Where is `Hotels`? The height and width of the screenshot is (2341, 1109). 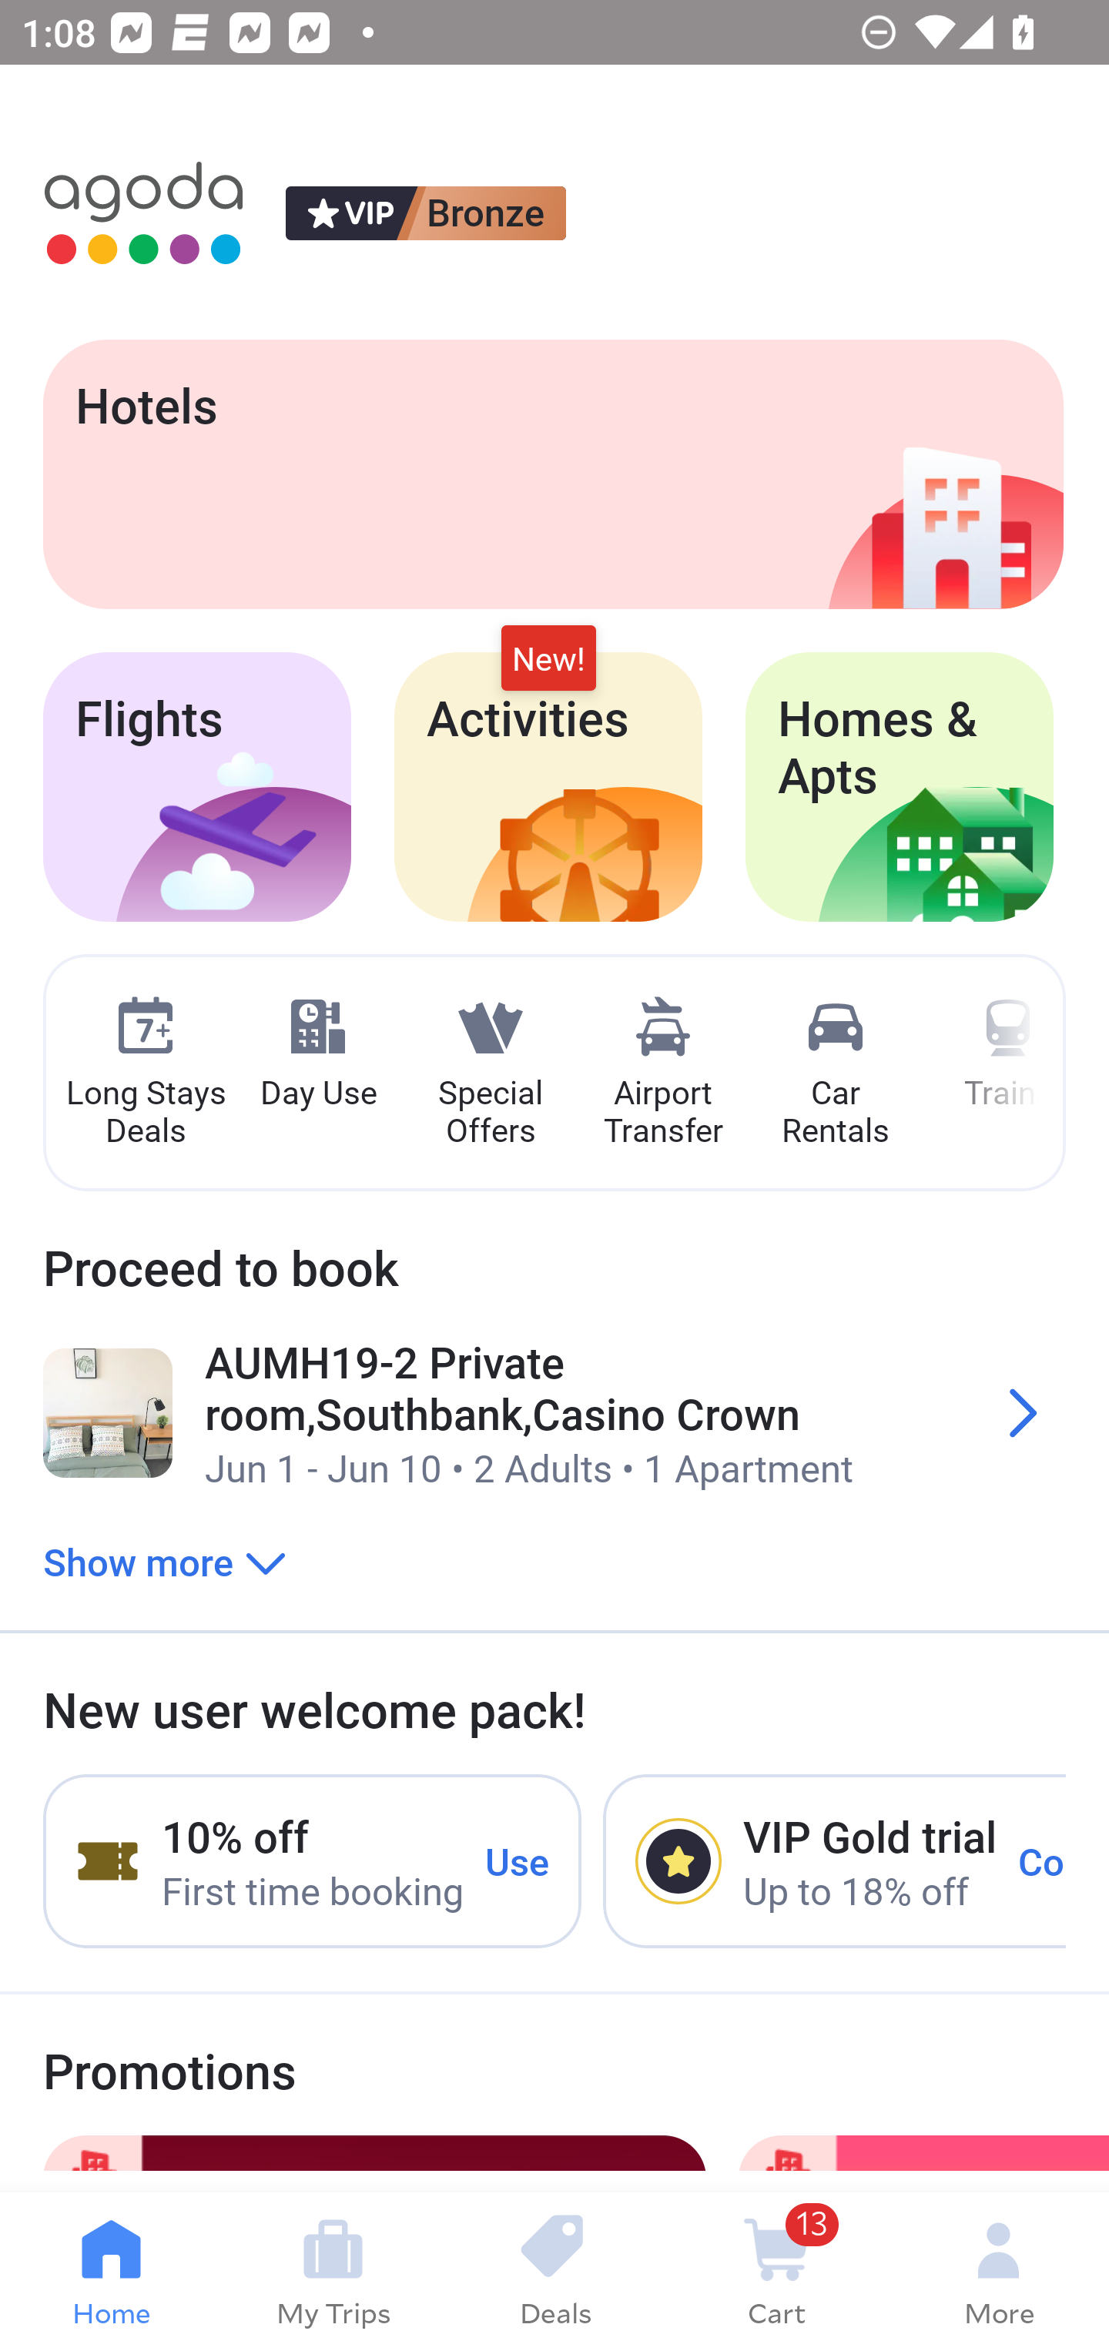 Hotels is located at coordinates (553, 474).